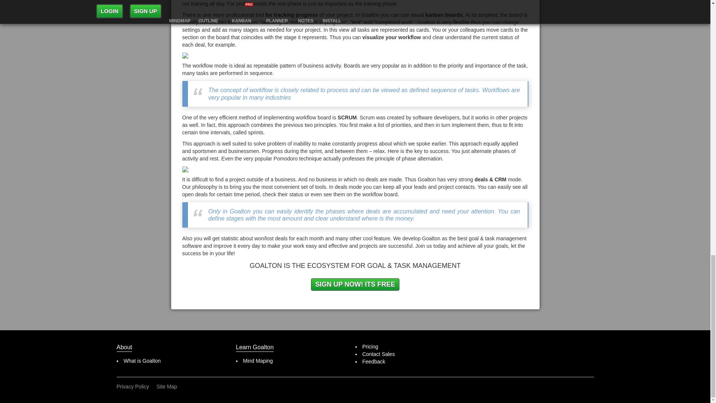 The image size is (716, 403). Describe the element at coordinates (379, 354) in the screenshot. I see `Contact Sales` at that location.